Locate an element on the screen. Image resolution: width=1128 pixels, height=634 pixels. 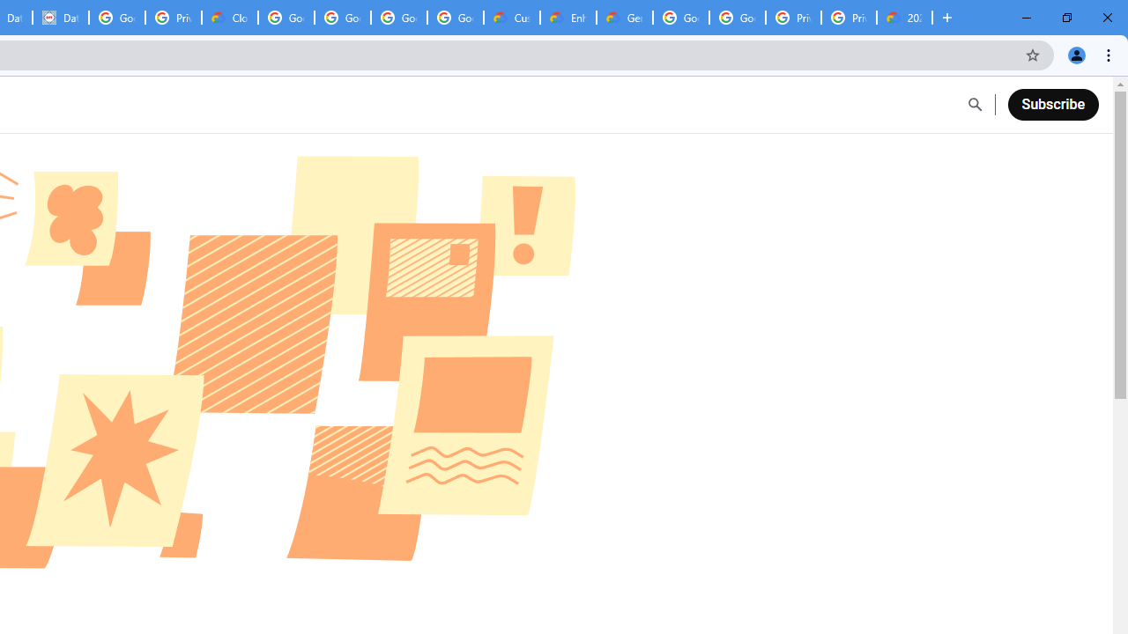
Google Cloud Platform is located at coordinates (738, 18).